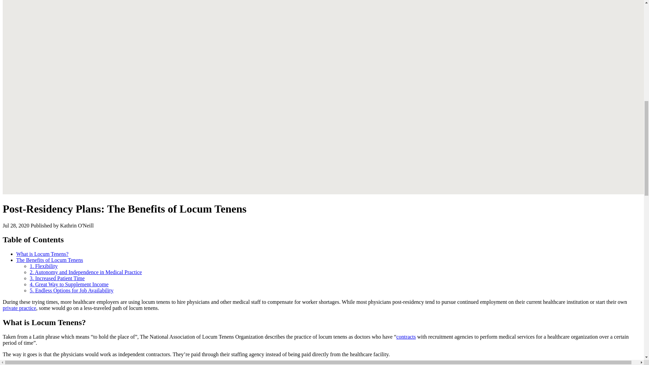 The height and width of the screenshot is (365, 649). I want to click on What is Locum Tenens?, so click(43, 254).